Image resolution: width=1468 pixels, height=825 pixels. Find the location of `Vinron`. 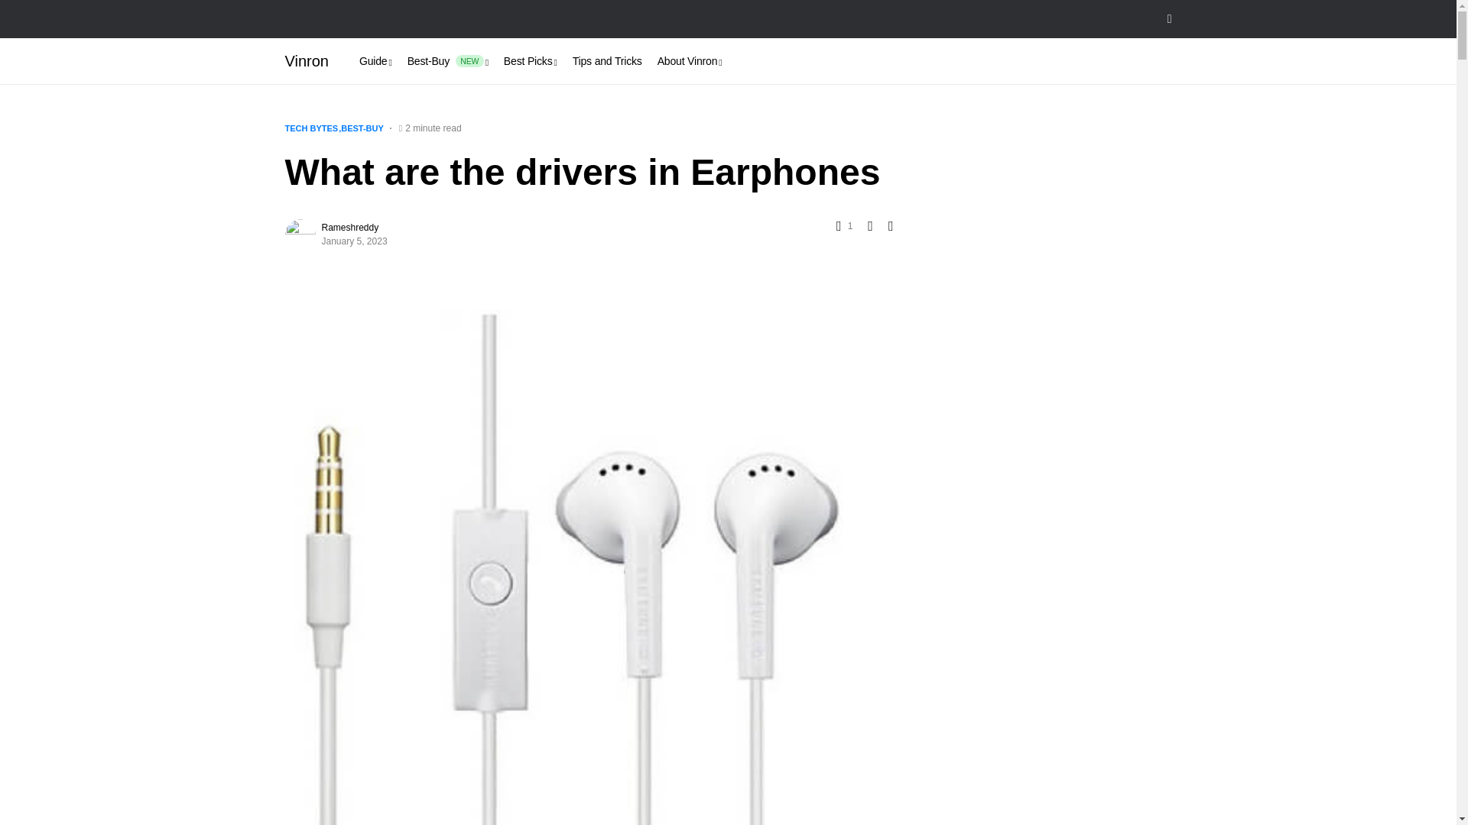

Vinron is located at coordinates (306, 61).